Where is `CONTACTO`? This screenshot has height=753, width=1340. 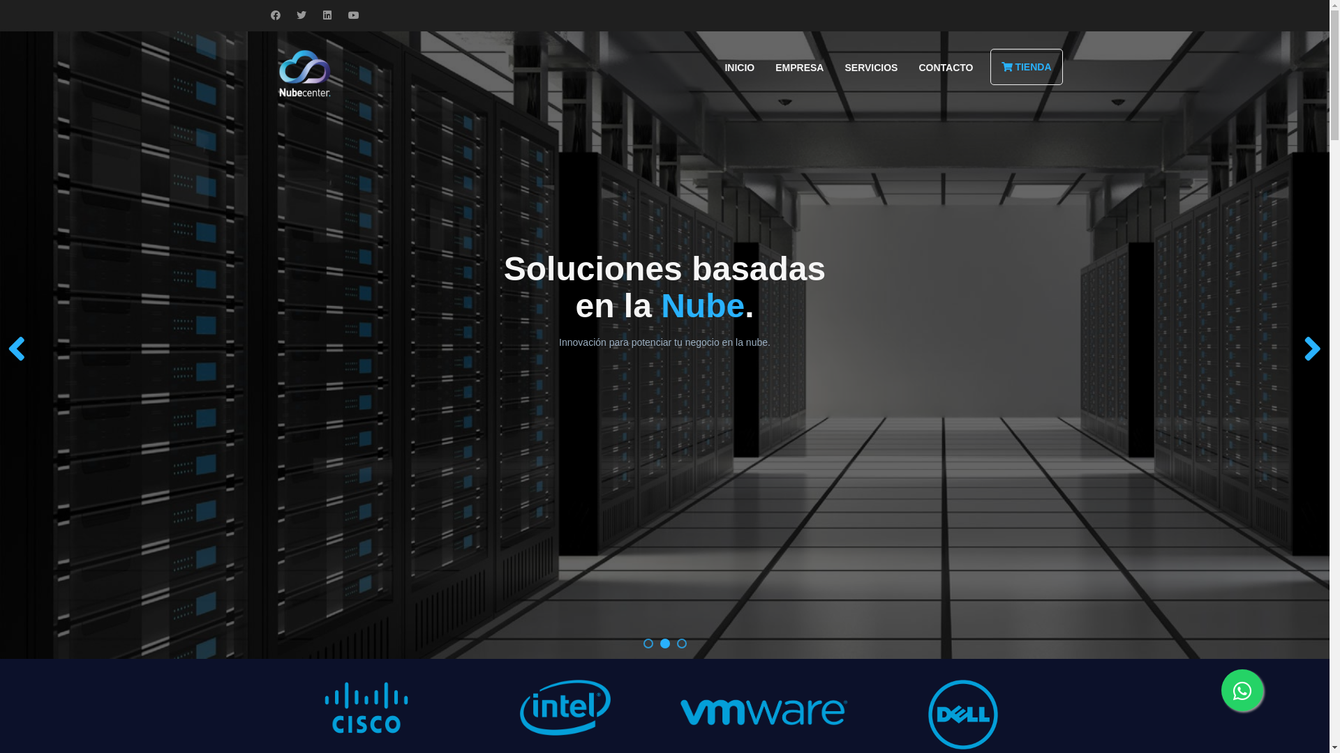
CONTACTO is located at coordinates (946, 68).